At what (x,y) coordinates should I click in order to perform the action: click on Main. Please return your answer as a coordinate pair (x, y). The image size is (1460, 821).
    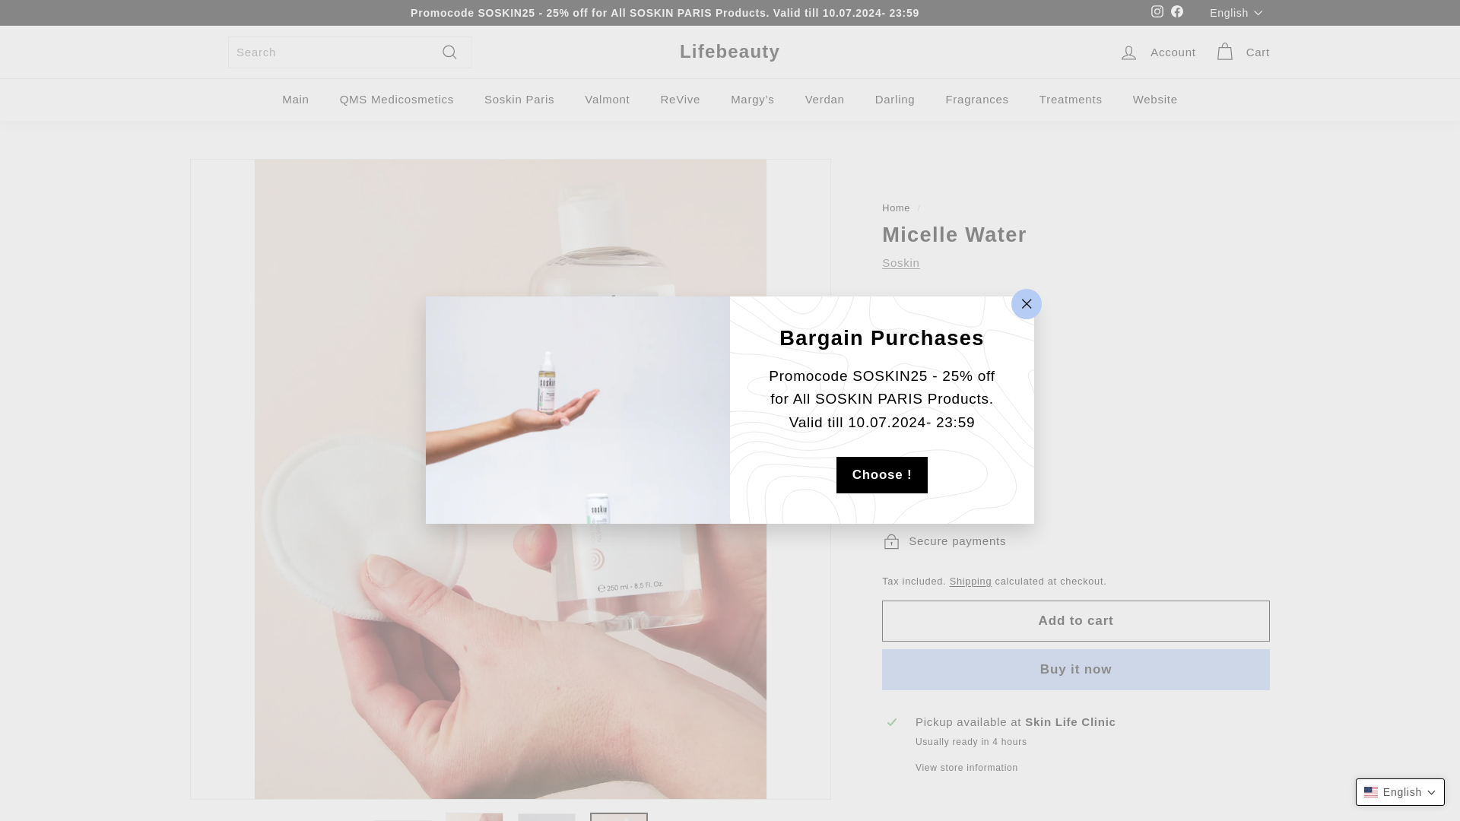
    Looking at the image, I should click on (295, 99).